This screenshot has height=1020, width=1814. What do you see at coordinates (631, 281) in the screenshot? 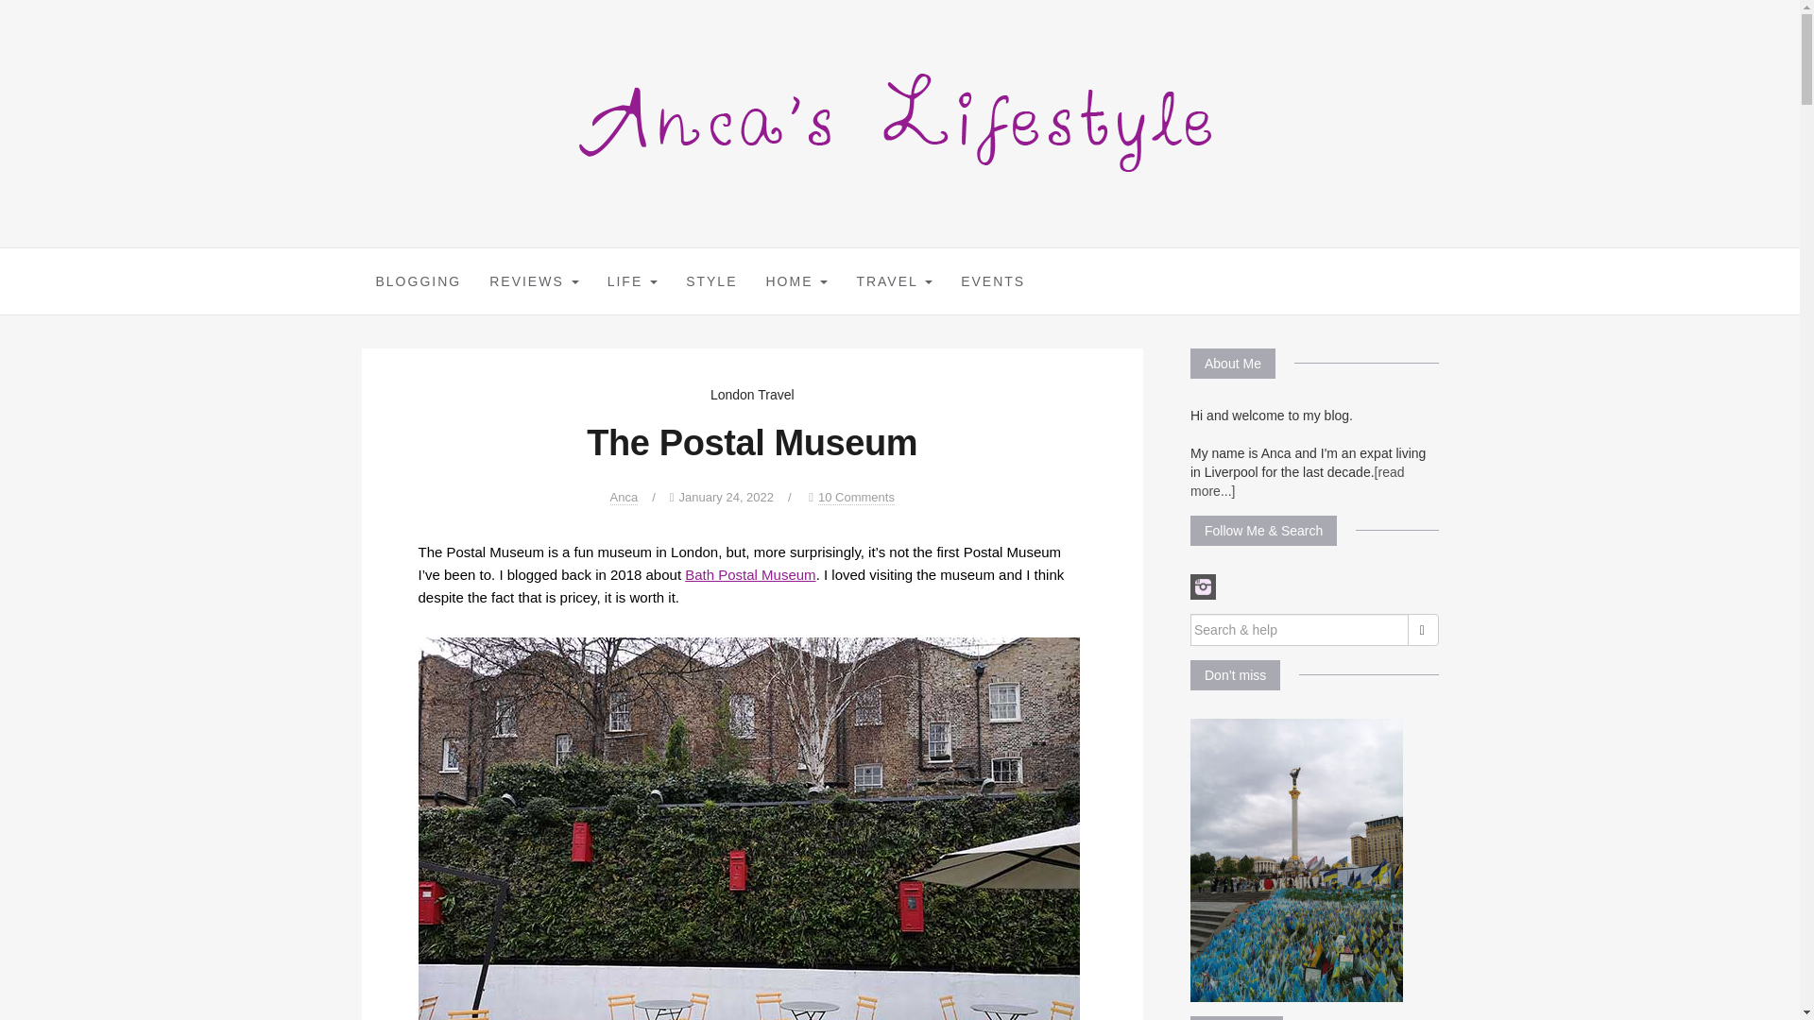
I see `LIFE` at bounding box center [631, 281].